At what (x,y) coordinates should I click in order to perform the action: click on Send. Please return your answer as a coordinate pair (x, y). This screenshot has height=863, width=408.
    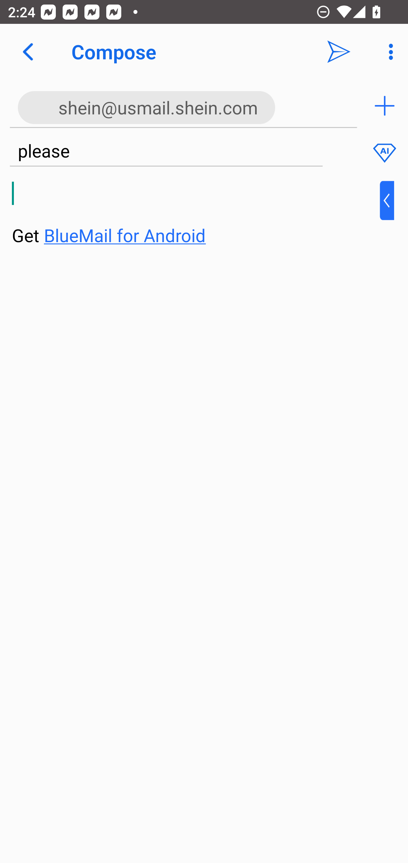
    Looking at the image, I should click on (339, 52).